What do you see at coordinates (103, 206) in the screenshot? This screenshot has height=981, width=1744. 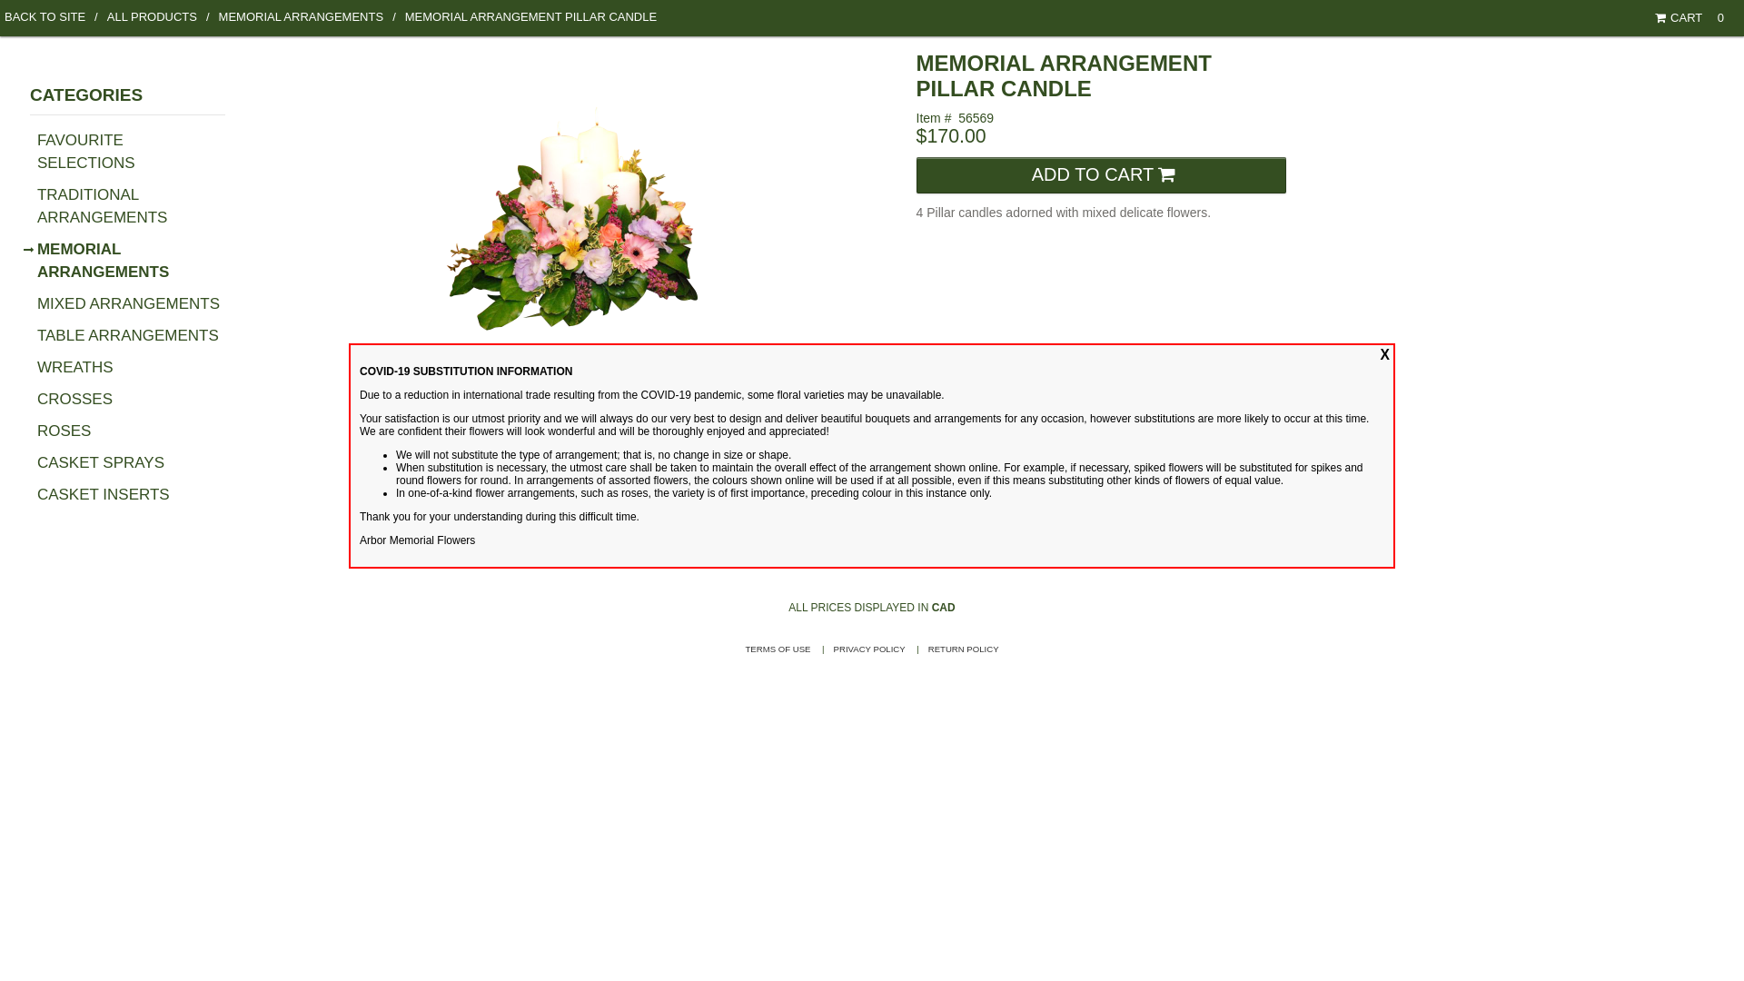 I see `TRADITIONAL ARRANGEMENTS` at bounding box center [103, 206].